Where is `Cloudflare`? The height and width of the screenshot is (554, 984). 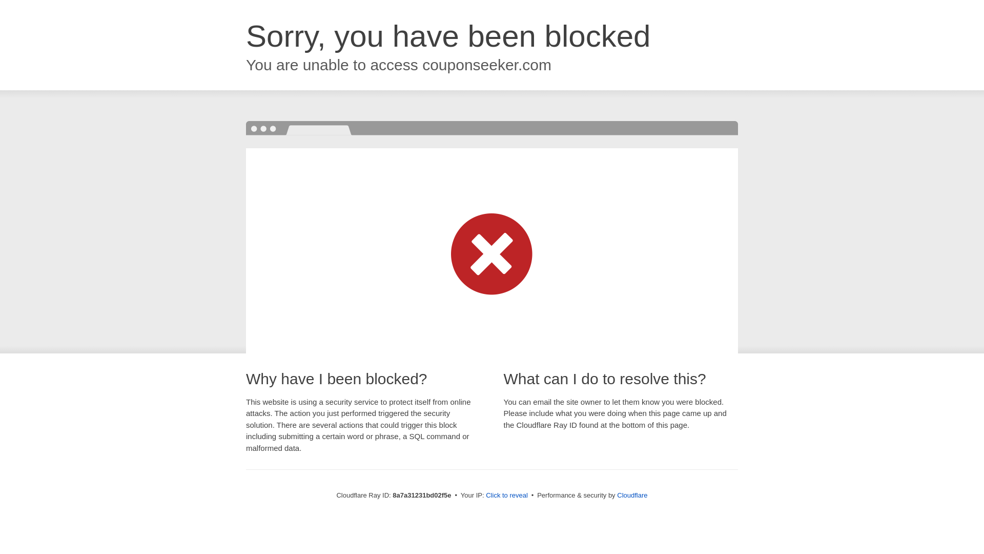 Cloudflare is located at coordinates (632, 495).